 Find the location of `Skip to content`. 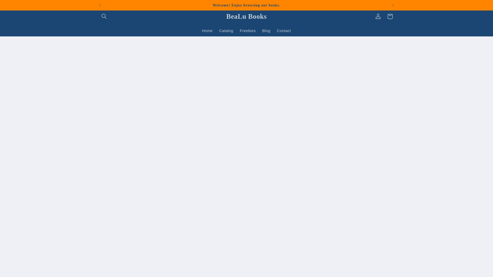

Skip to content is located at coordinates (16, 6).